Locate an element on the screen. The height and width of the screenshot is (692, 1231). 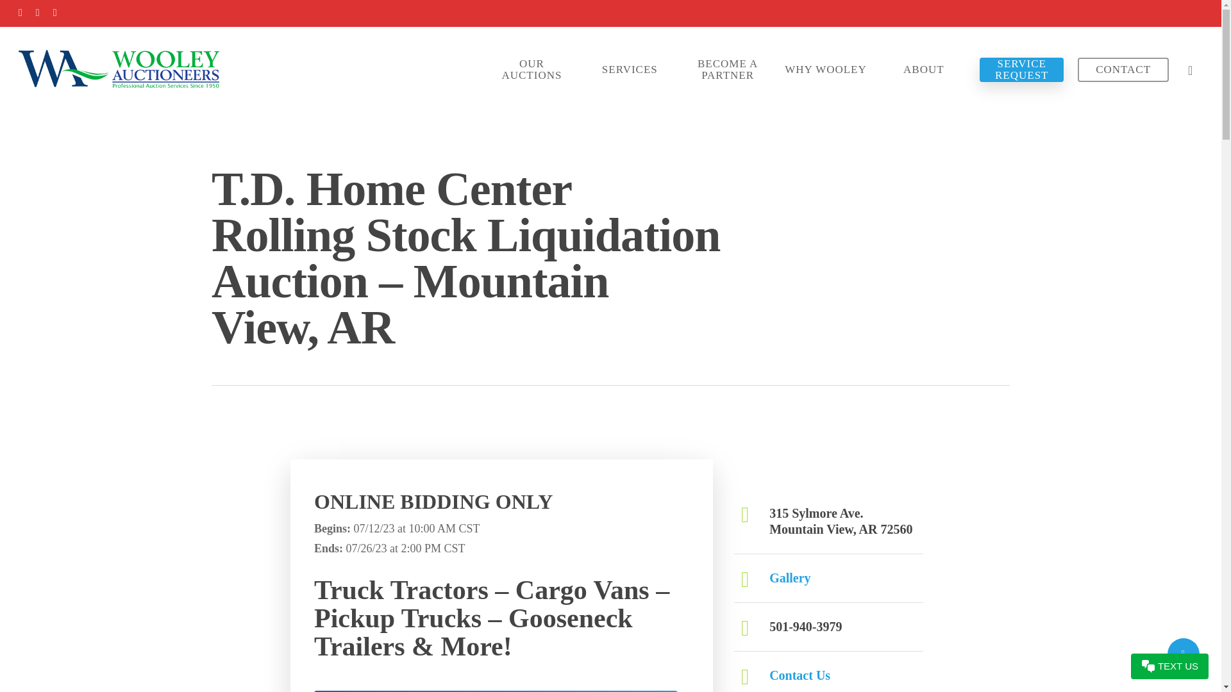
OUR AUCTIONS is located at coordinates (532, 69).